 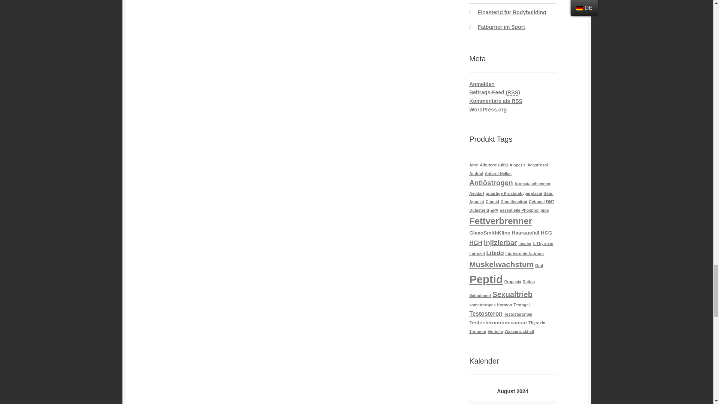 I want to click on Really Simple Syndication, so click(x=513, y=92).